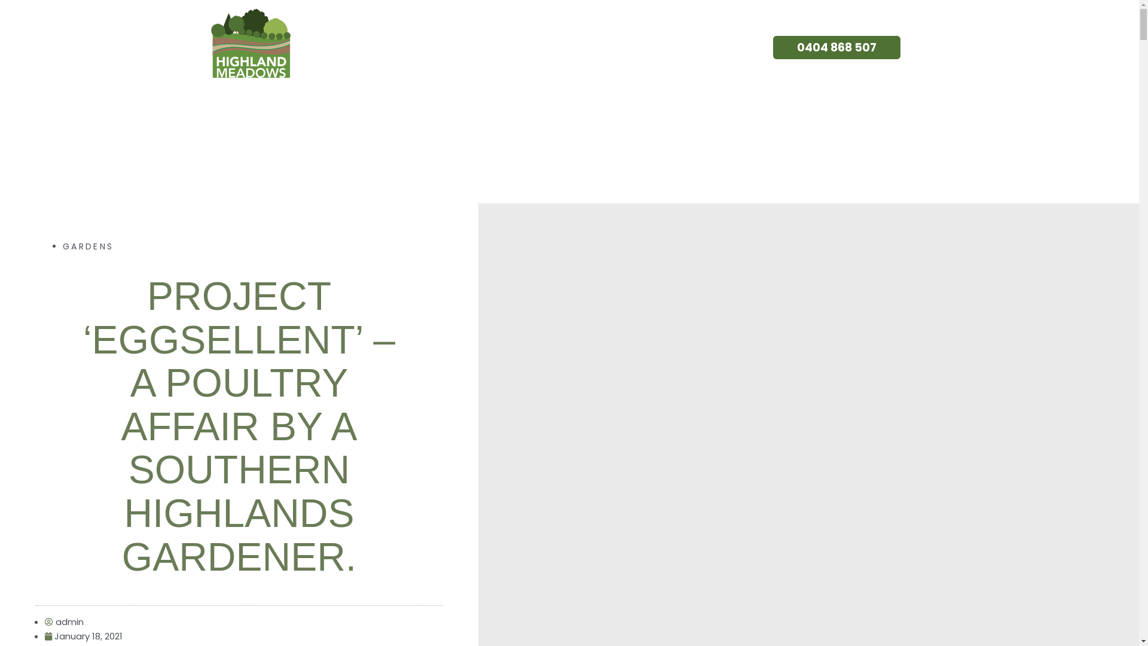  I want to click on The Gardening Blog, so click(563, 48).